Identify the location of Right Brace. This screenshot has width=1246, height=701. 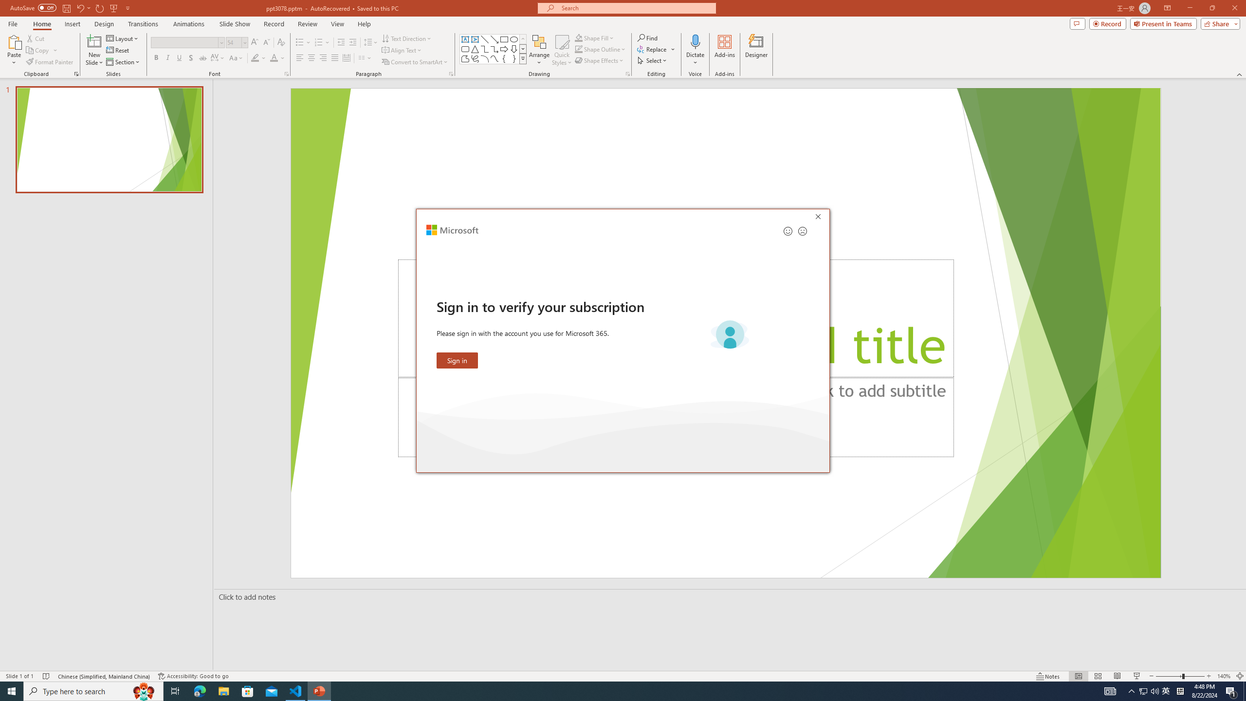
(514, 58).